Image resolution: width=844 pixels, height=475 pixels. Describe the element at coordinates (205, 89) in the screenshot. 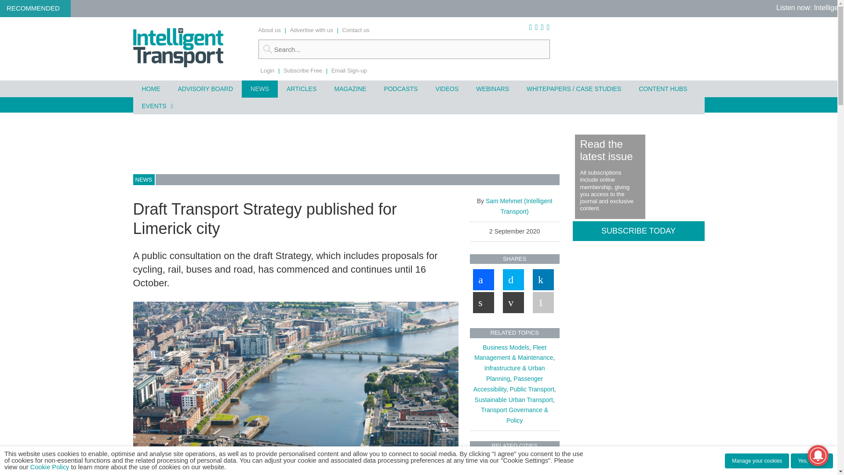

I see `ADVISORY BOARD` at that location.